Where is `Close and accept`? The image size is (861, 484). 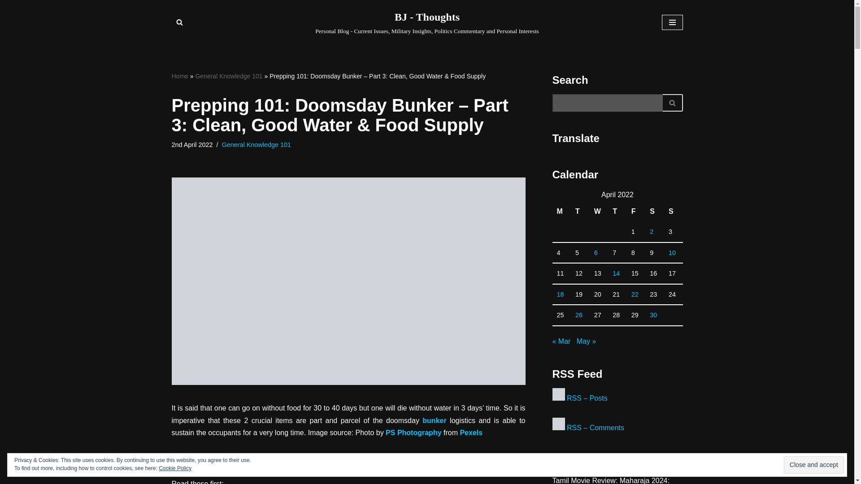
Close and accept is located at coordinates (813, 465).